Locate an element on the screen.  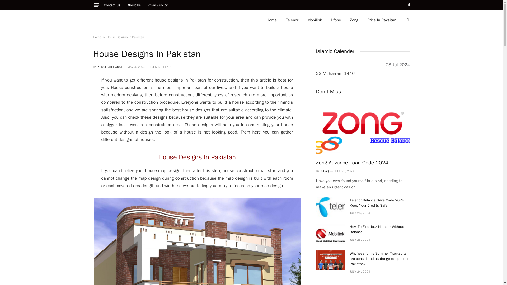
Contact Us is located at coordinates (112, 5).